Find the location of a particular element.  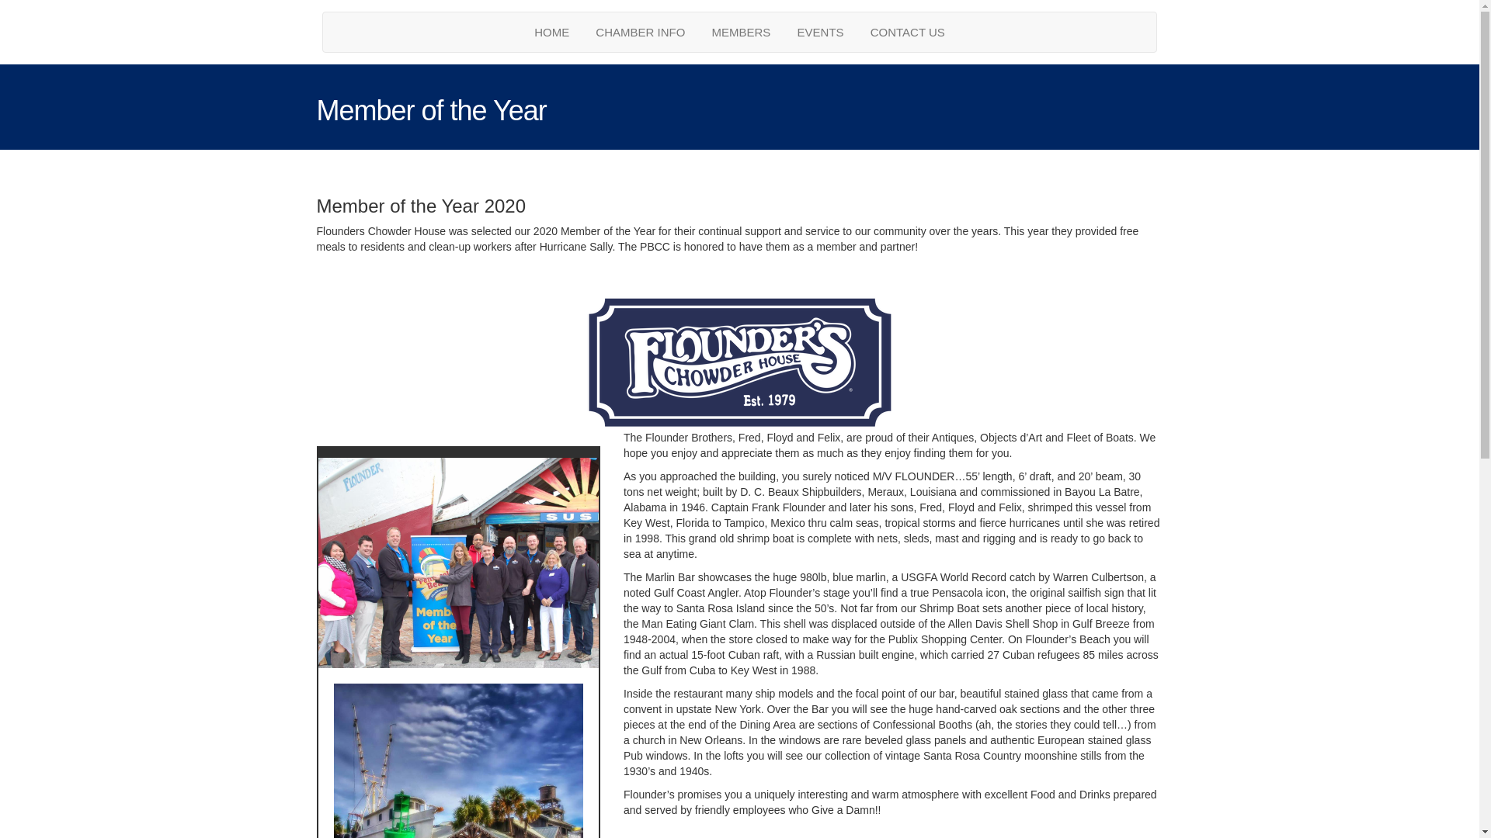

Flounders is located at coordinates (739, 362).